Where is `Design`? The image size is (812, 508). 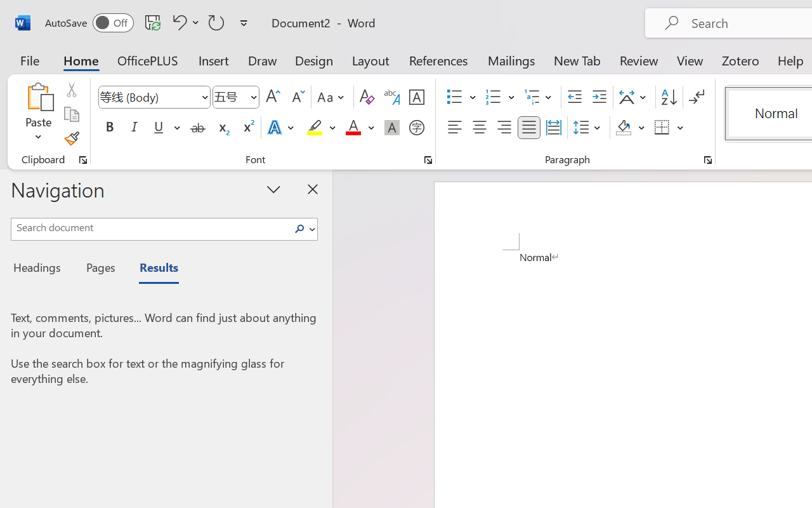
Design is located at coordinates (314, 60).